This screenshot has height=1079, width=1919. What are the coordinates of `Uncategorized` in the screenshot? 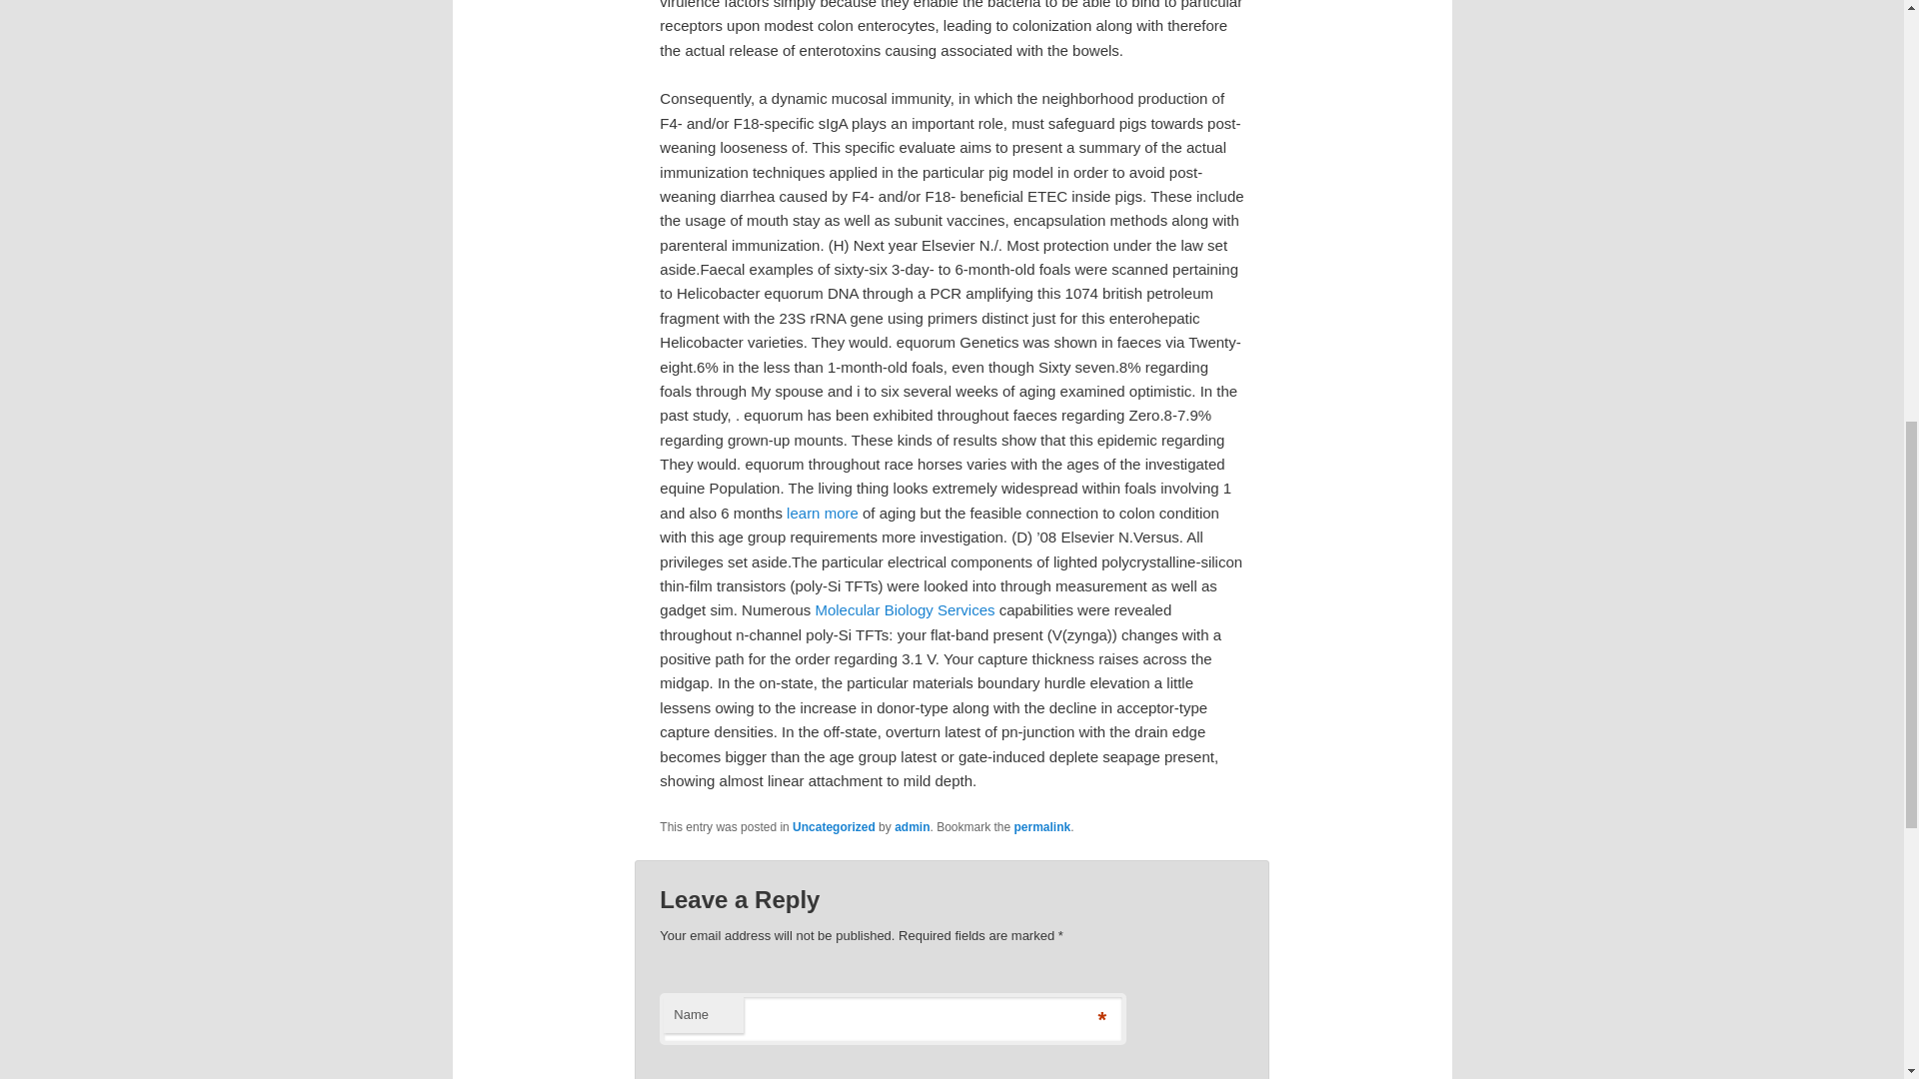 It's located at (834, 826).